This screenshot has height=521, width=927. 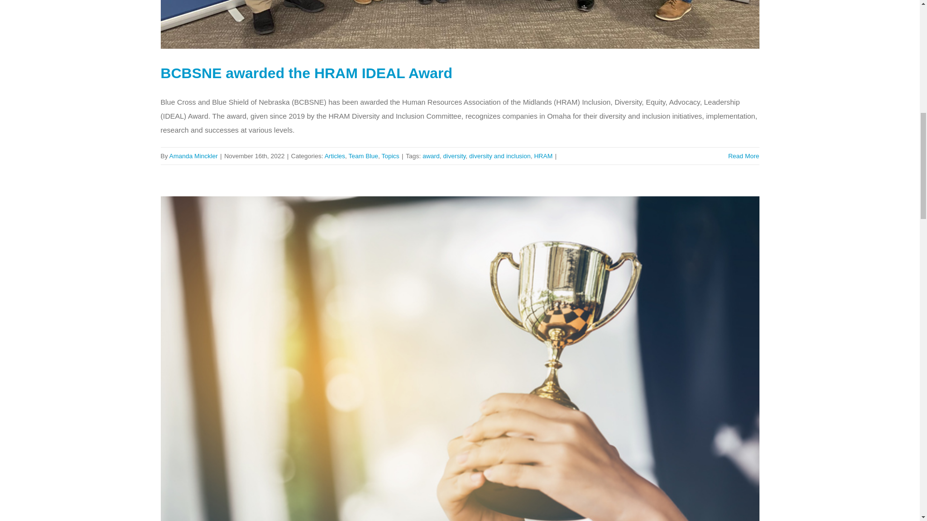 I want to click on award, so click(x=431, y=156).